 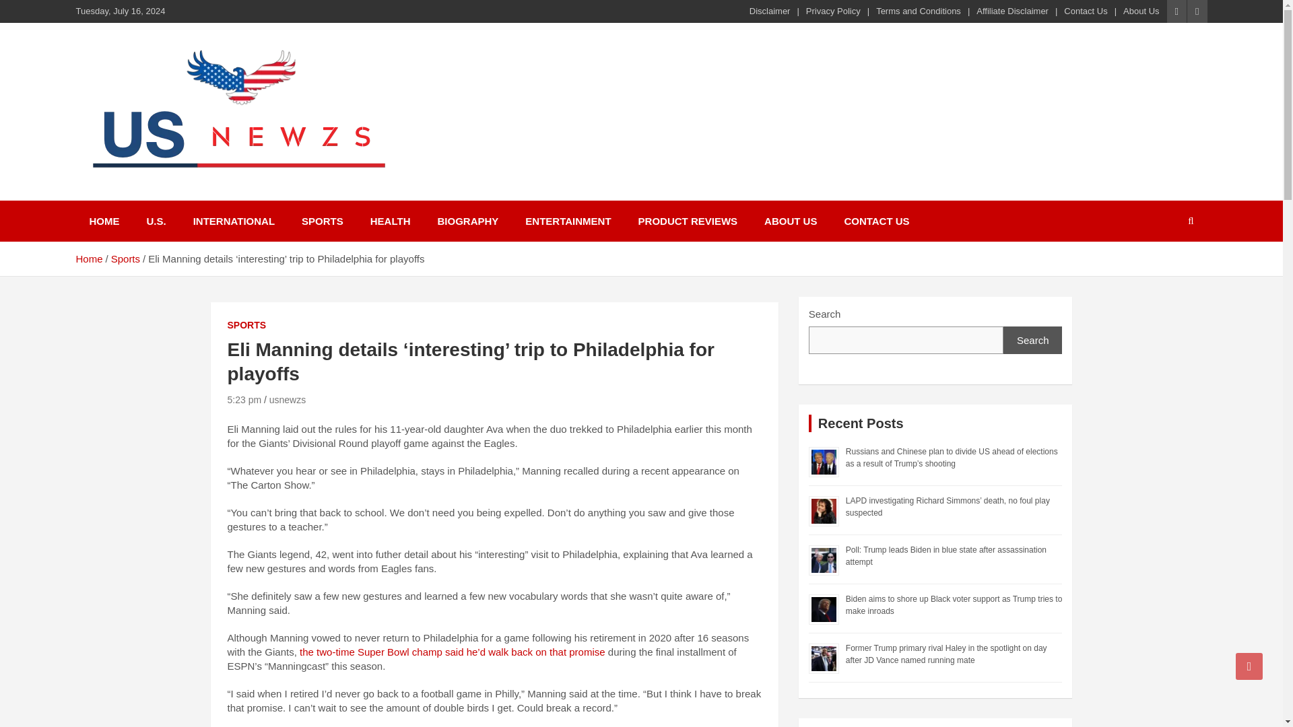 What do you see at coordinates (467, 221) in the screenshot?
I see `BIOGRAPHY` at bounding box center [467, 221].